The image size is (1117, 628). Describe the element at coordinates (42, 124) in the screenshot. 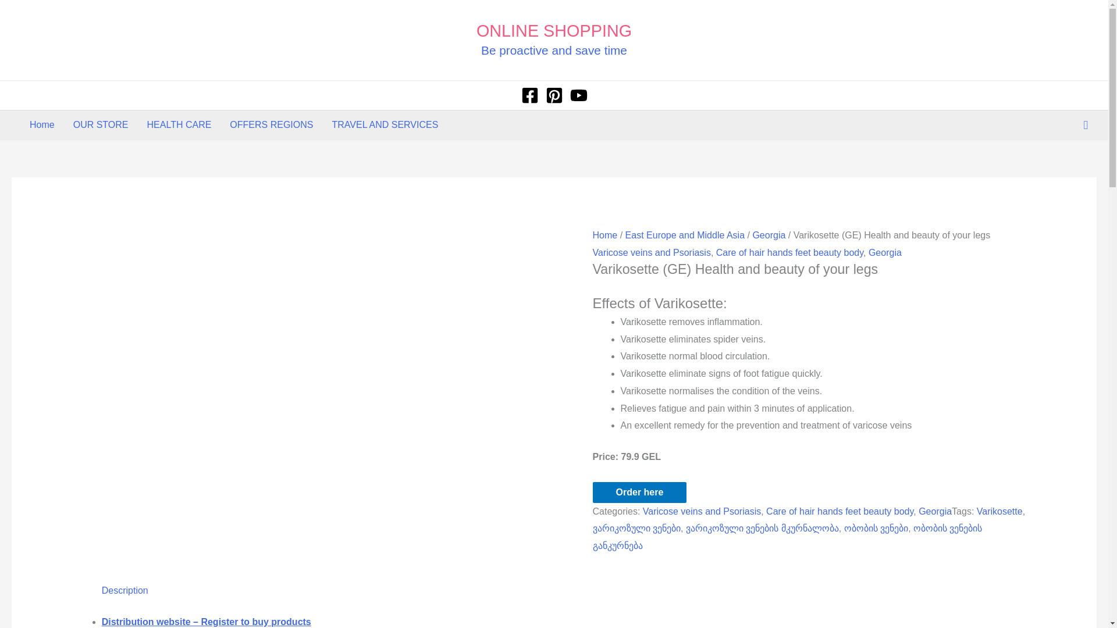

I see `Home` at that location.